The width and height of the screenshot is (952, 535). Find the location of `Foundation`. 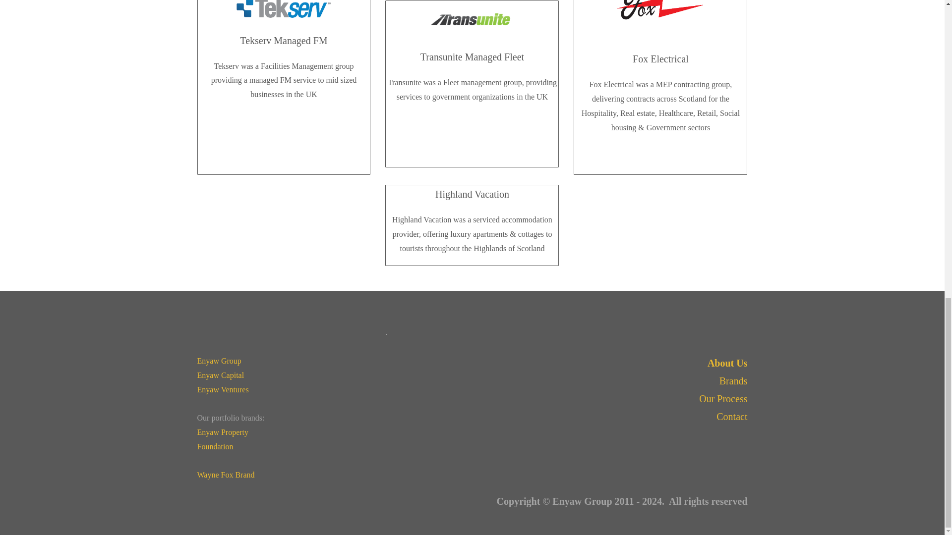

Foundation is located at coordinates (215, 447).